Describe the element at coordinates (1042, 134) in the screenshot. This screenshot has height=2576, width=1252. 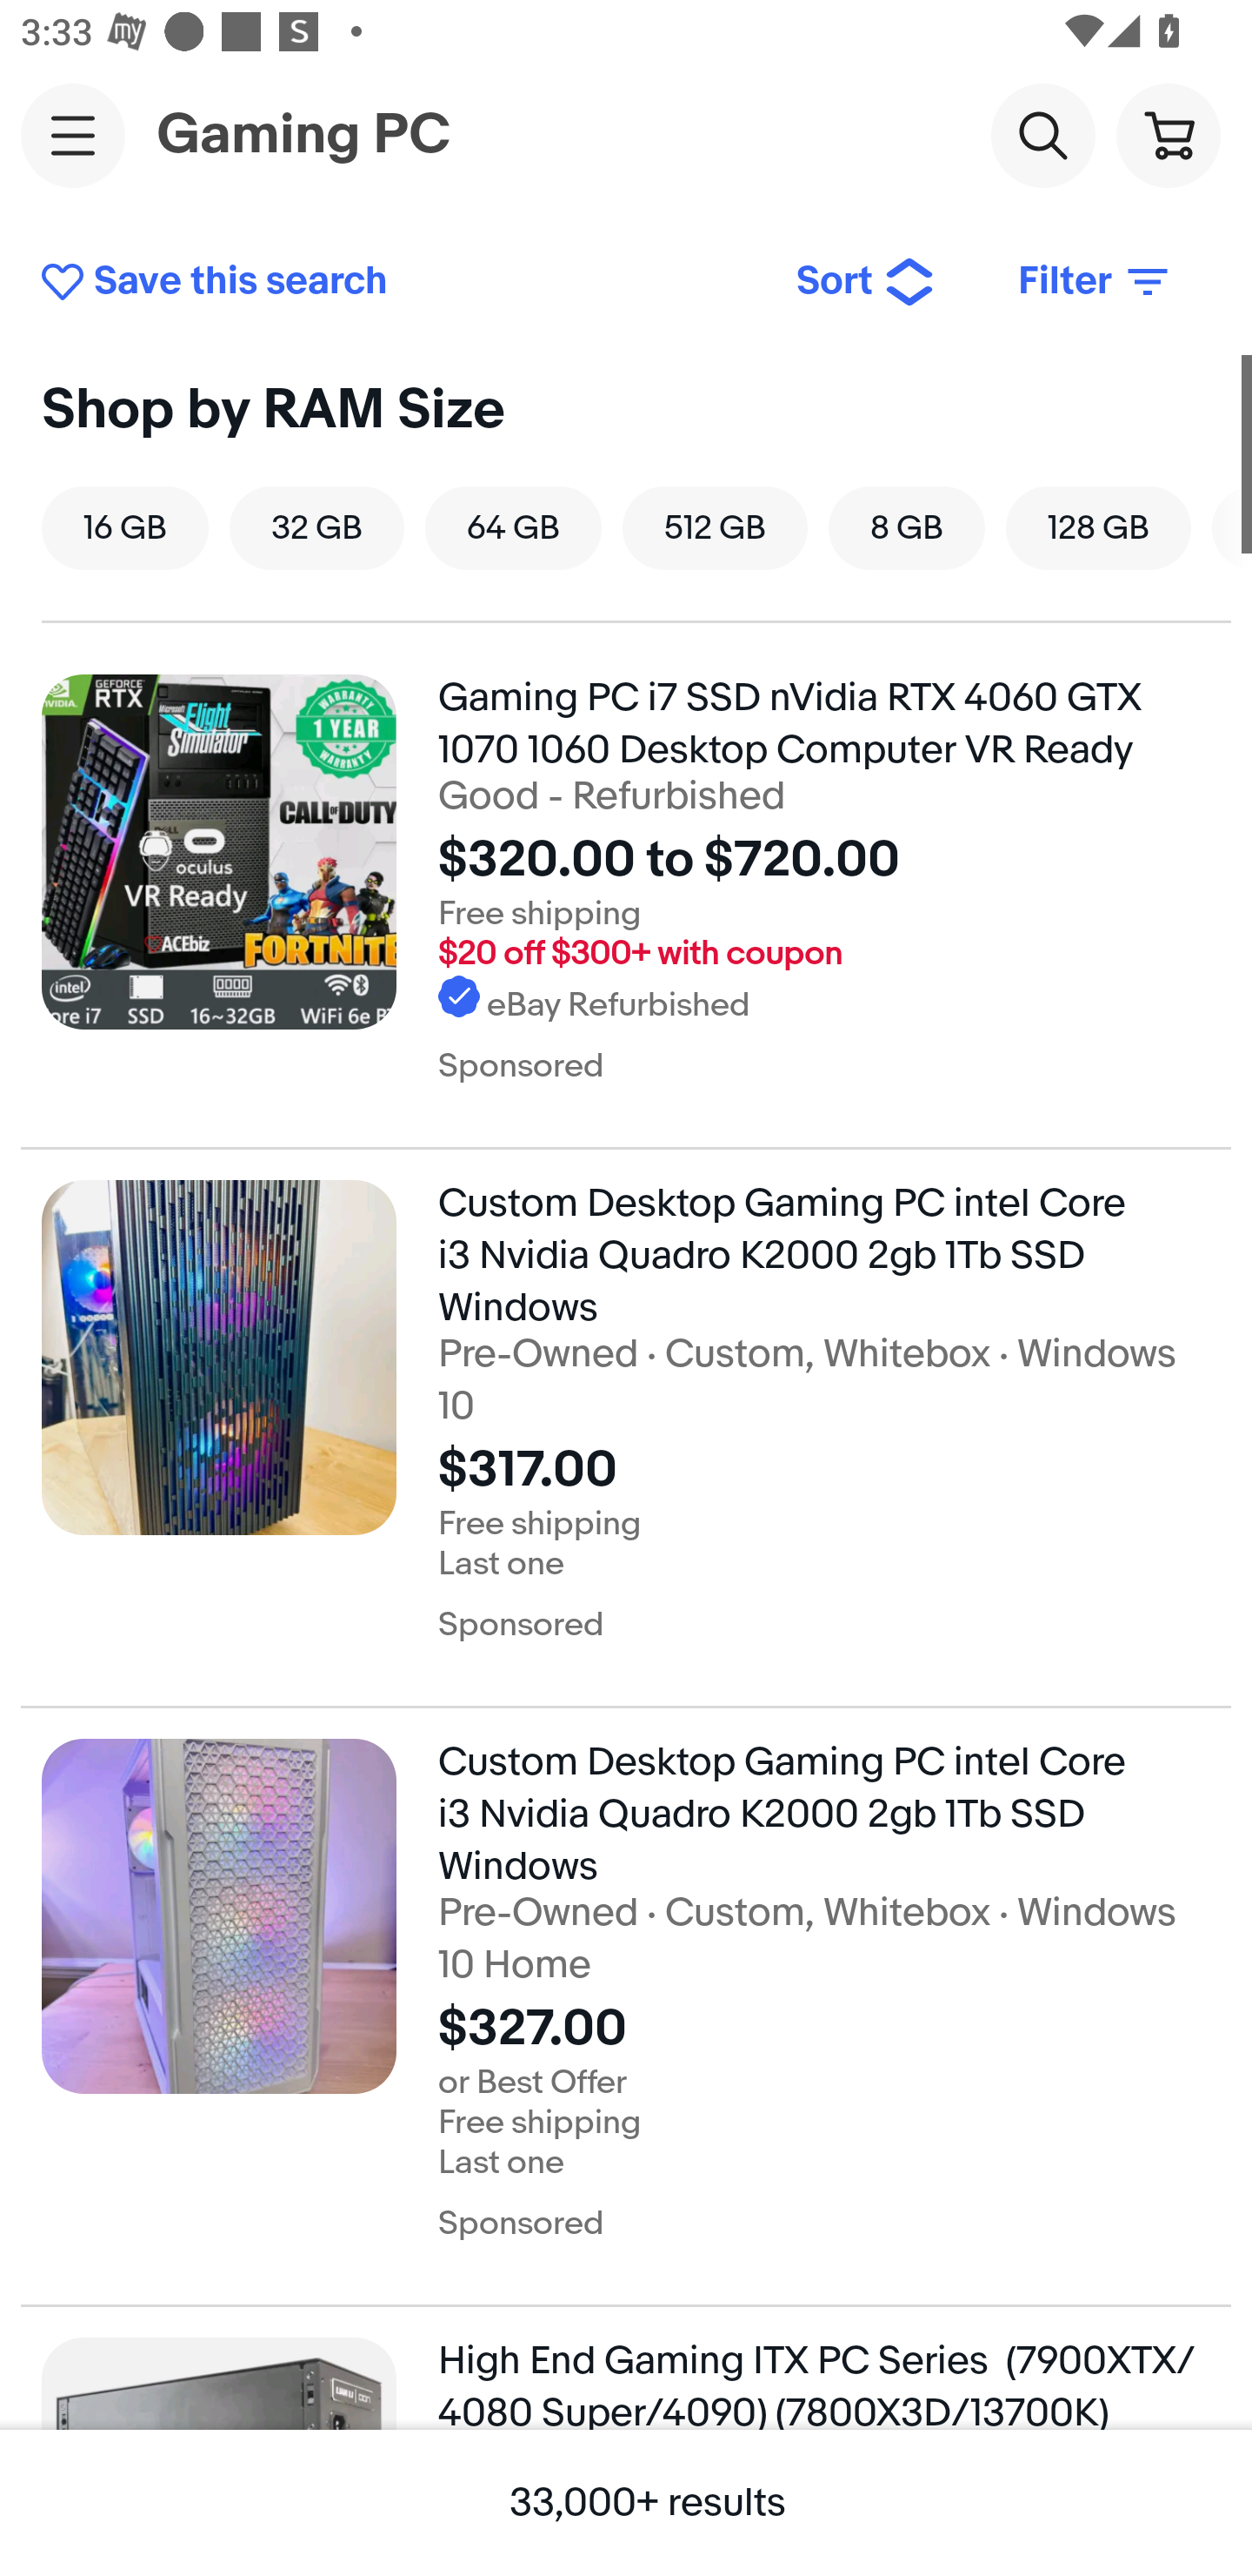
I see `Search` at that location.